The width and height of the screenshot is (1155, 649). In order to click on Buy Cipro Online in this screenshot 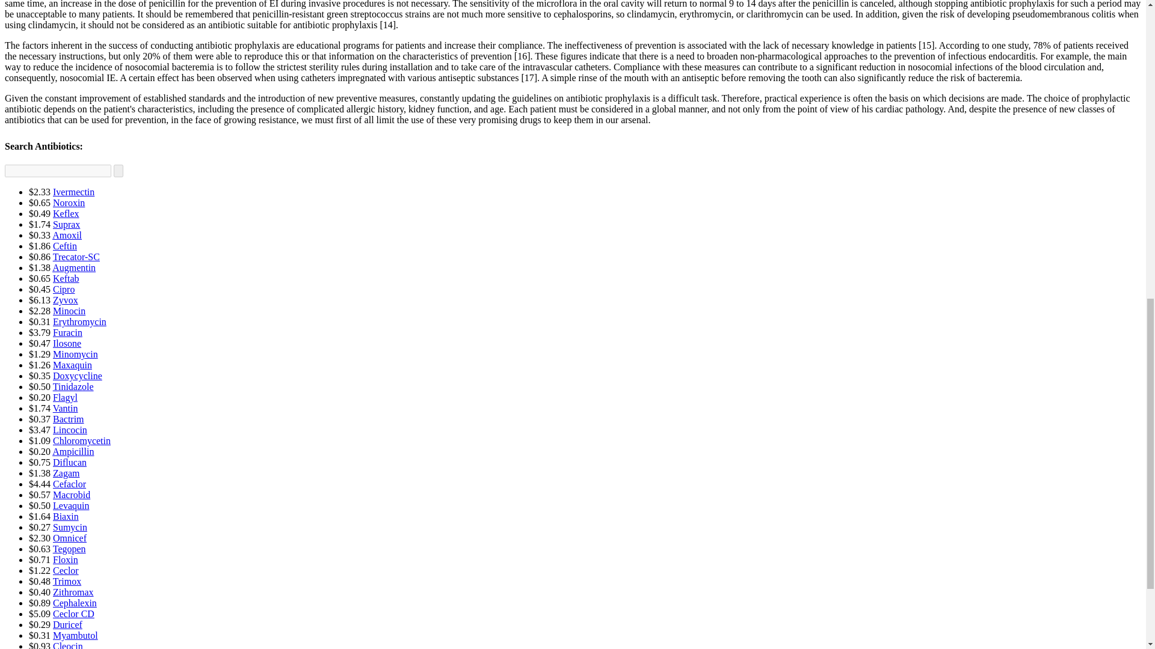, I will do `click(64, 290)`.